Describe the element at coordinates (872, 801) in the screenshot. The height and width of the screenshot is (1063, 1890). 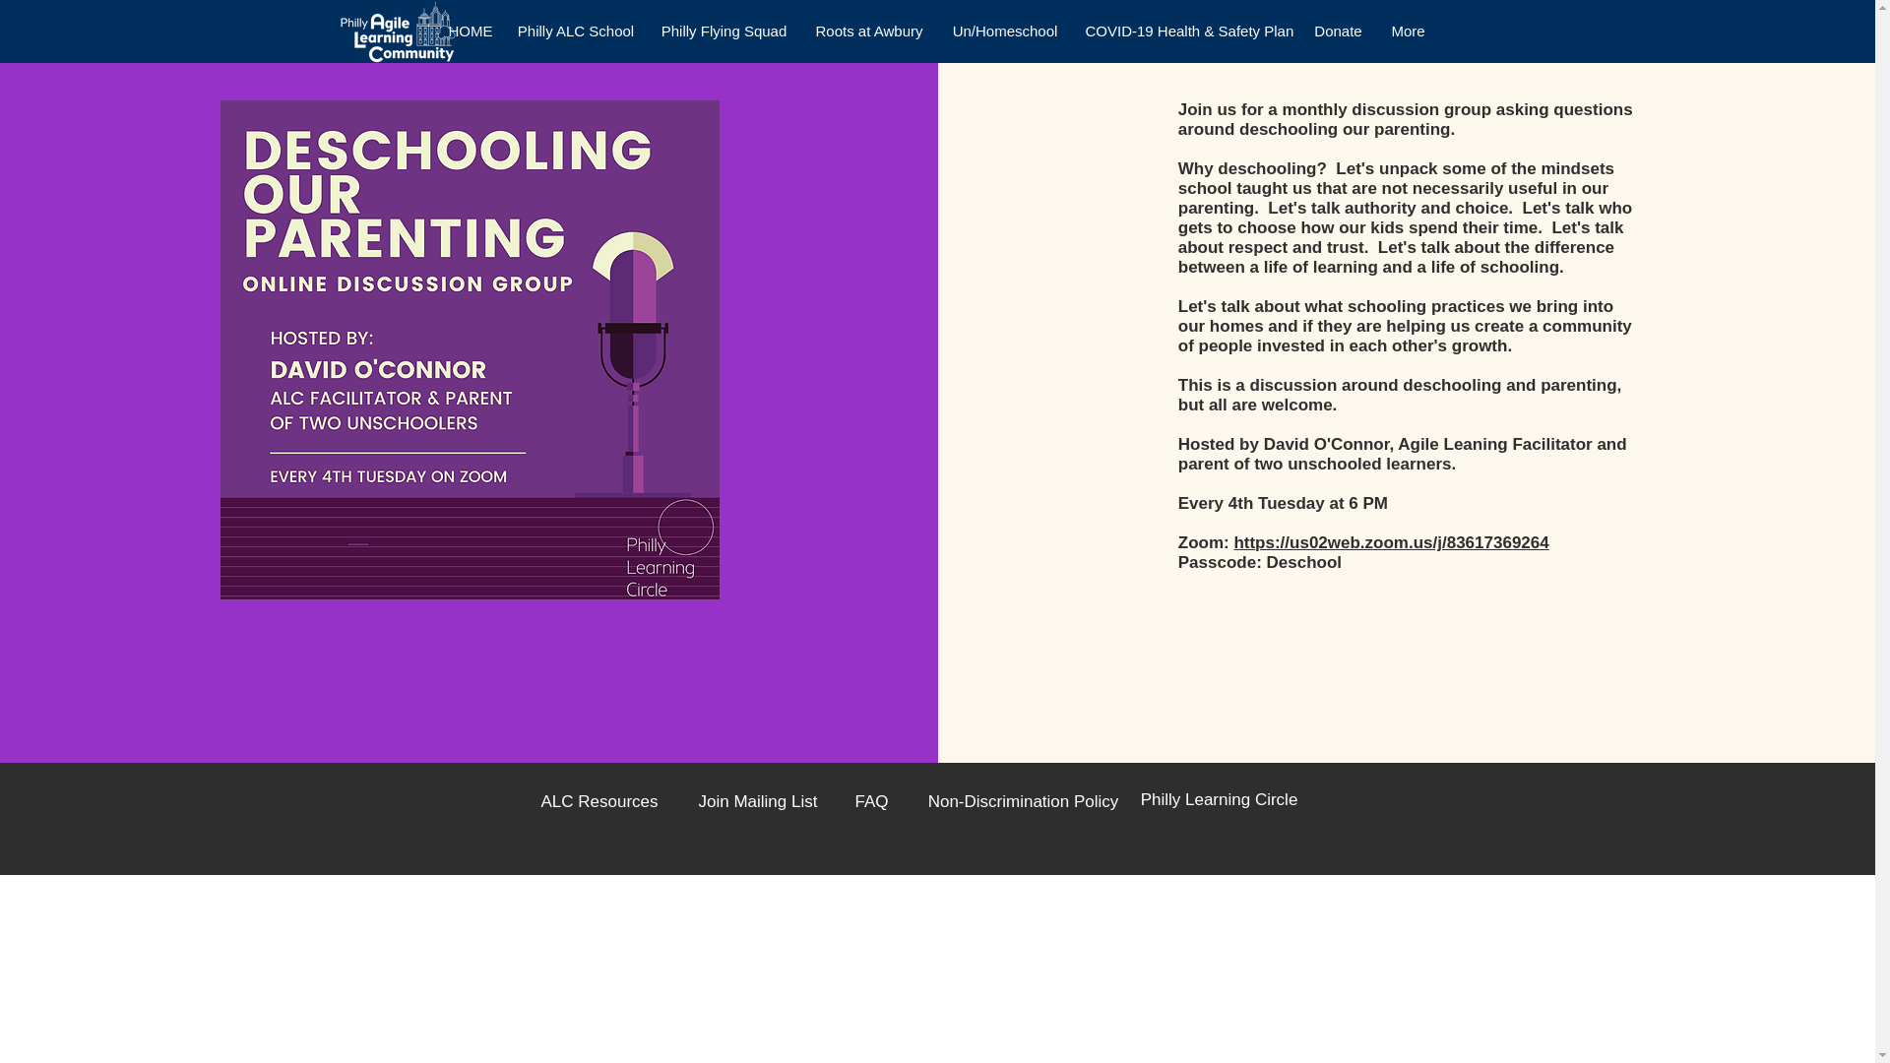
I see `FAQ` at that location.